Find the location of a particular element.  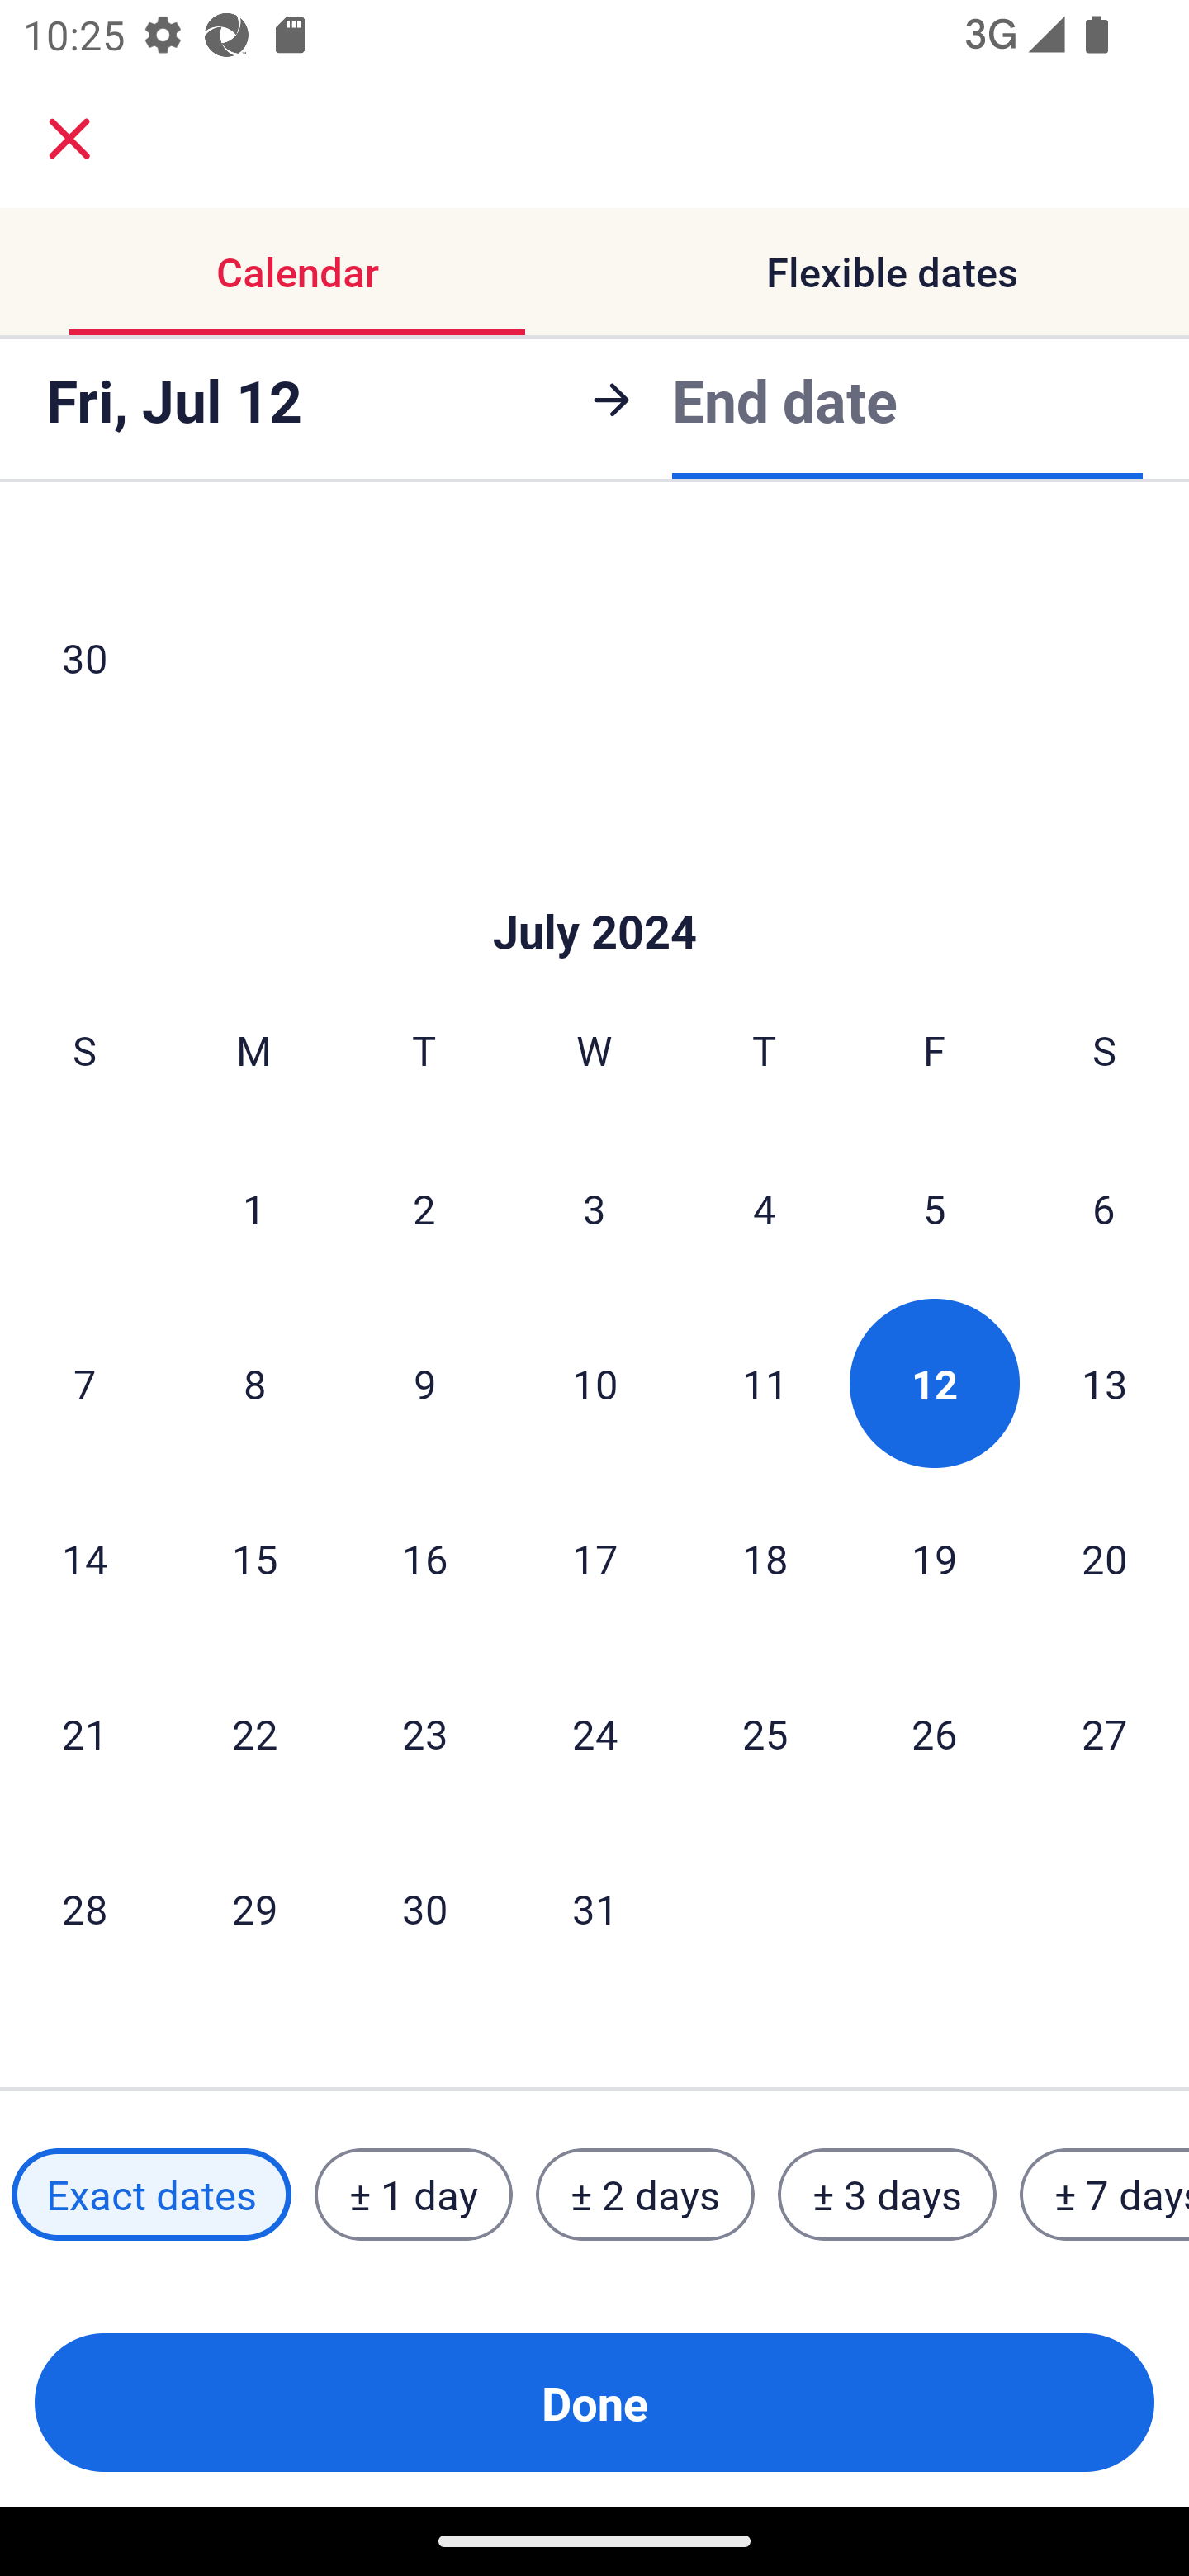

End date is located at coordinates (784, 395).